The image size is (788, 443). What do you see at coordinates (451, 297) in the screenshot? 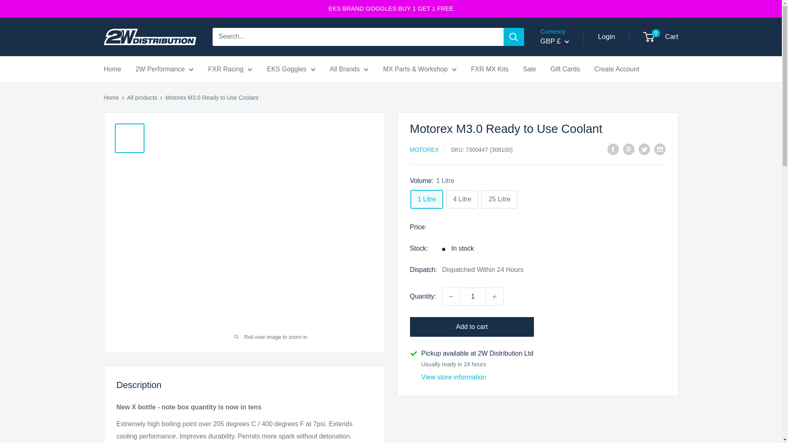
I see `Decrease quantity by 1` at bounding box center [451, 297].